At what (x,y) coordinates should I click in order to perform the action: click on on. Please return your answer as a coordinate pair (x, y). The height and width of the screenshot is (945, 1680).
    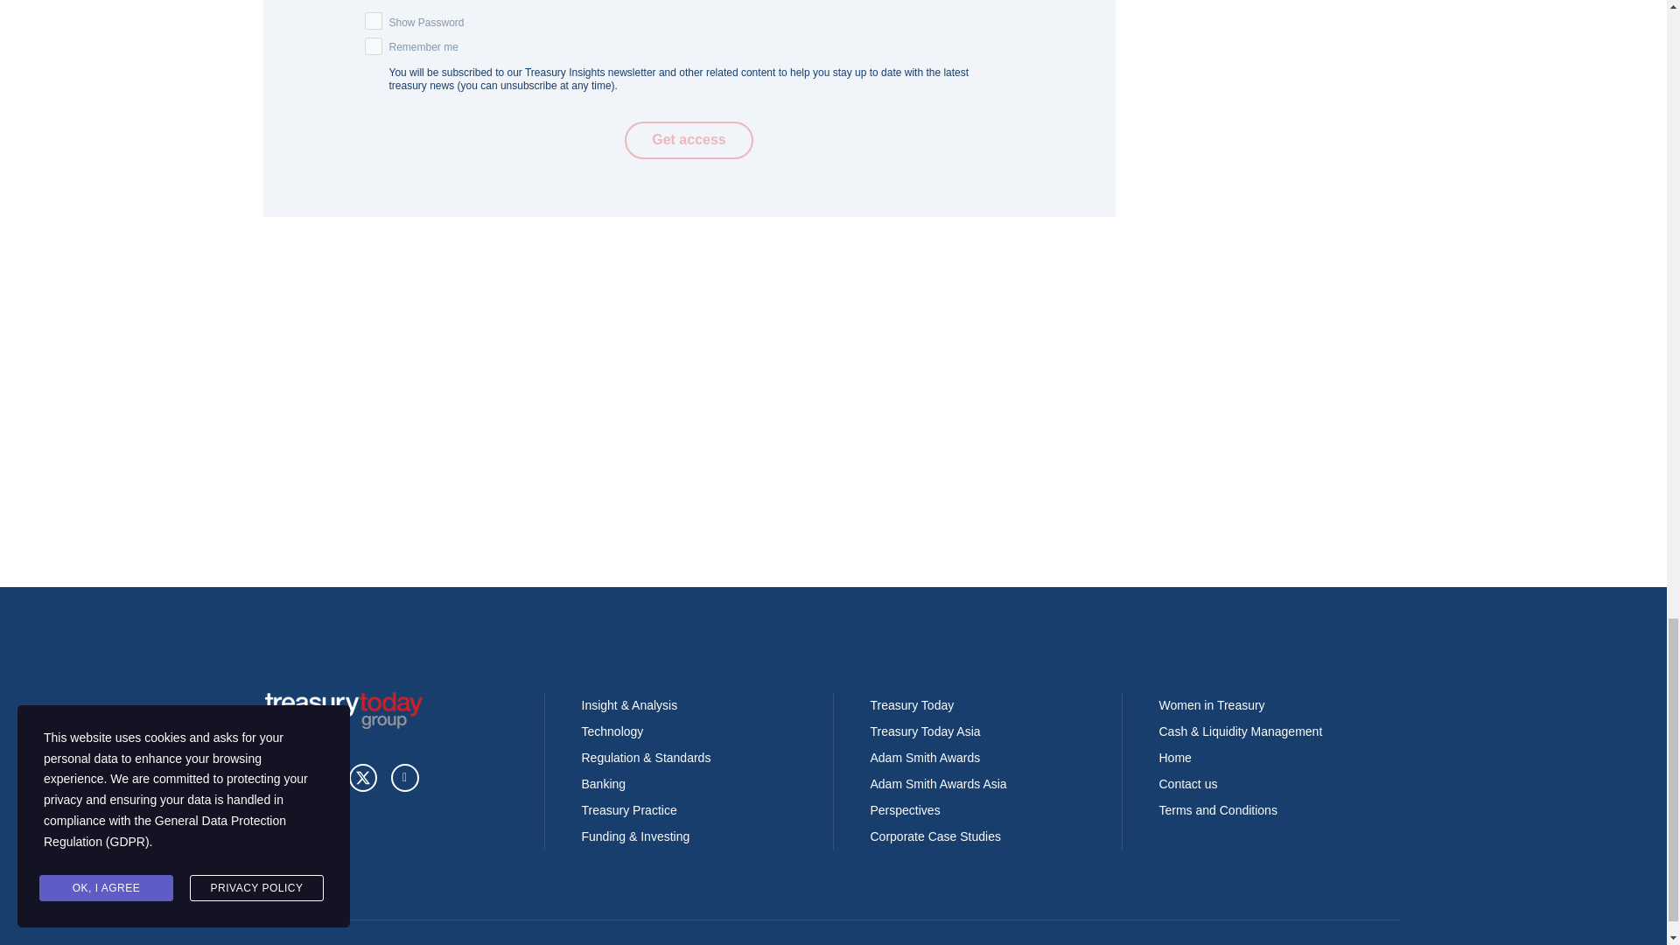
    Looking at the image, I should click on (373, 45).